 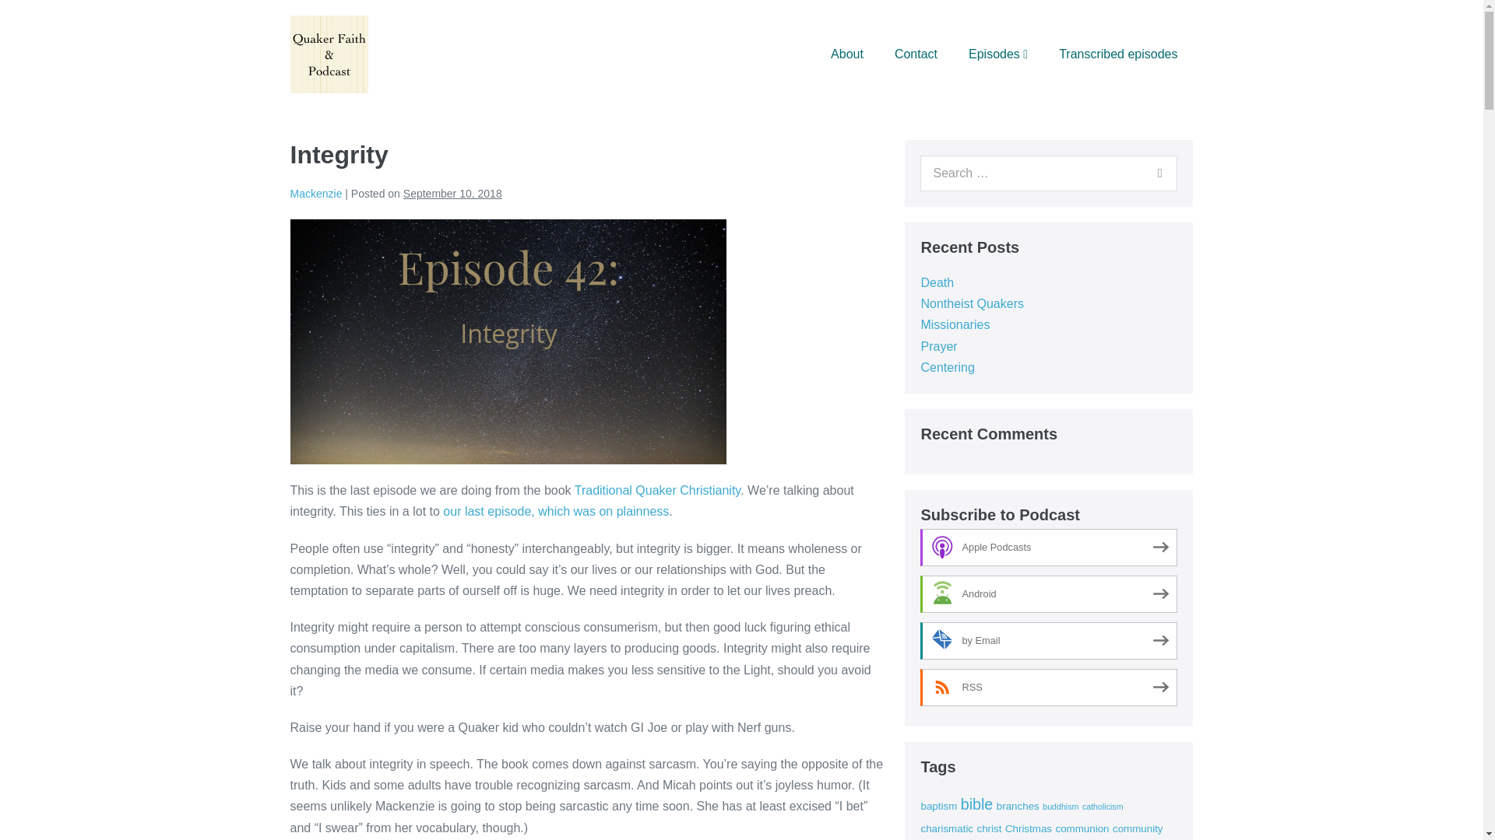 What do you see at coordinates (972, 303) in the screenshot?
I see `Nontheist Quakers` at bounding box center [972, 303].